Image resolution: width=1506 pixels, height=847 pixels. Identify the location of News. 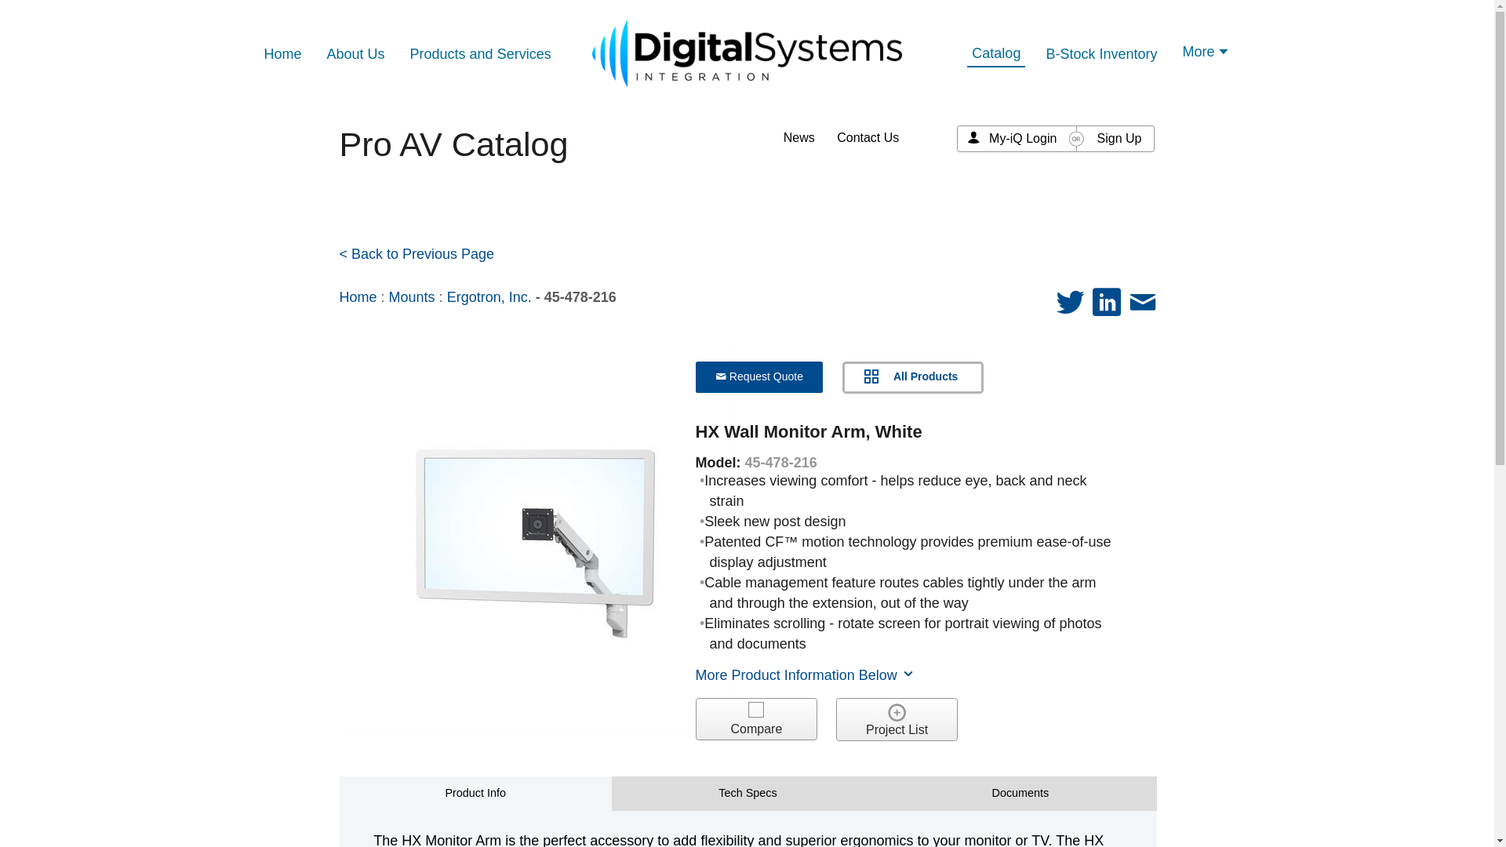
(798, 137).